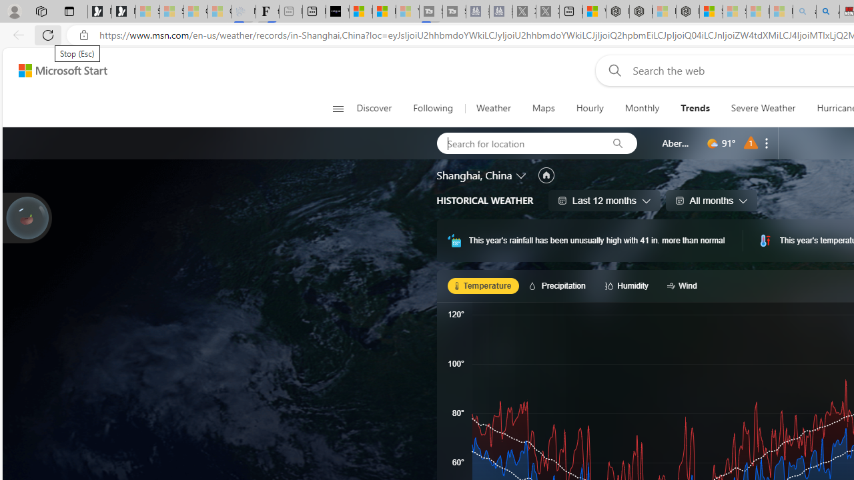 The height and width of the screenshot is (480, 854). Describe the element at coordinates (612, 70) in the screenshot. I see `Web search` at that location.